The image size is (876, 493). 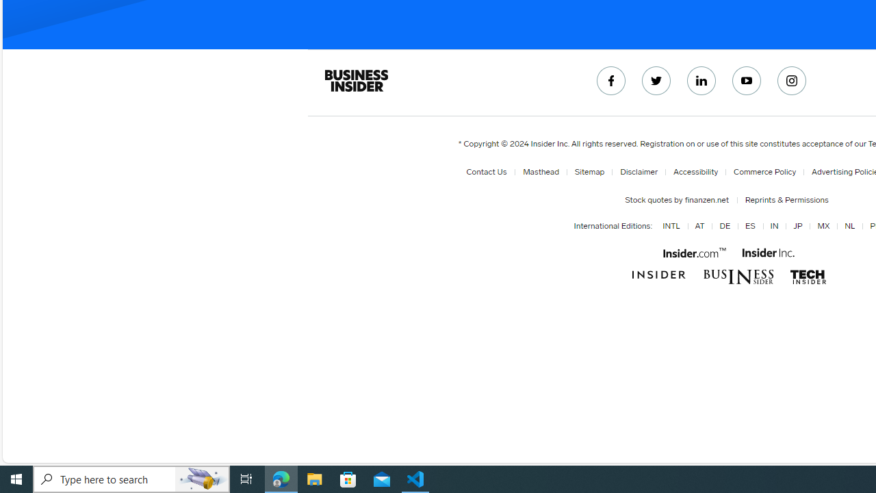 I want to click on finanzen.net, so click(x=705, y=200).